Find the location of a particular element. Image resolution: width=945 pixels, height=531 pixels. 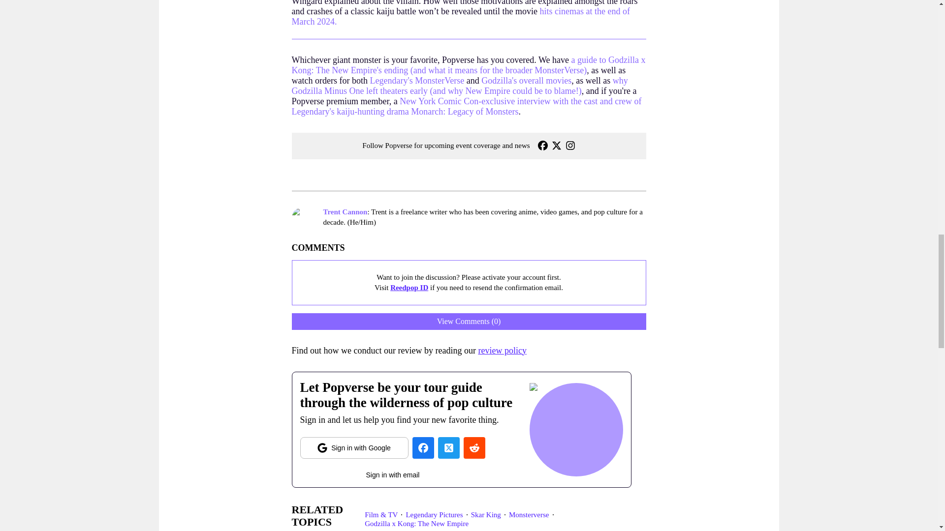

google is located at coordinates (354, 447).